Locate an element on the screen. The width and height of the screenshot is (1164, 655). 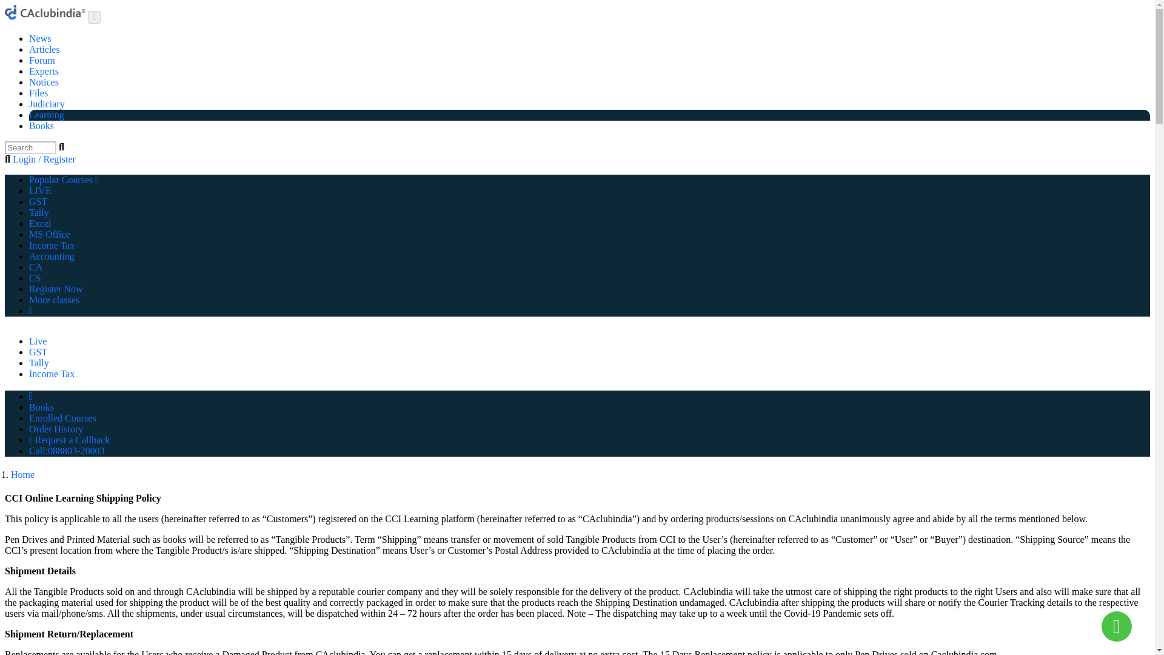
CA is located at coordinates (35, 267).